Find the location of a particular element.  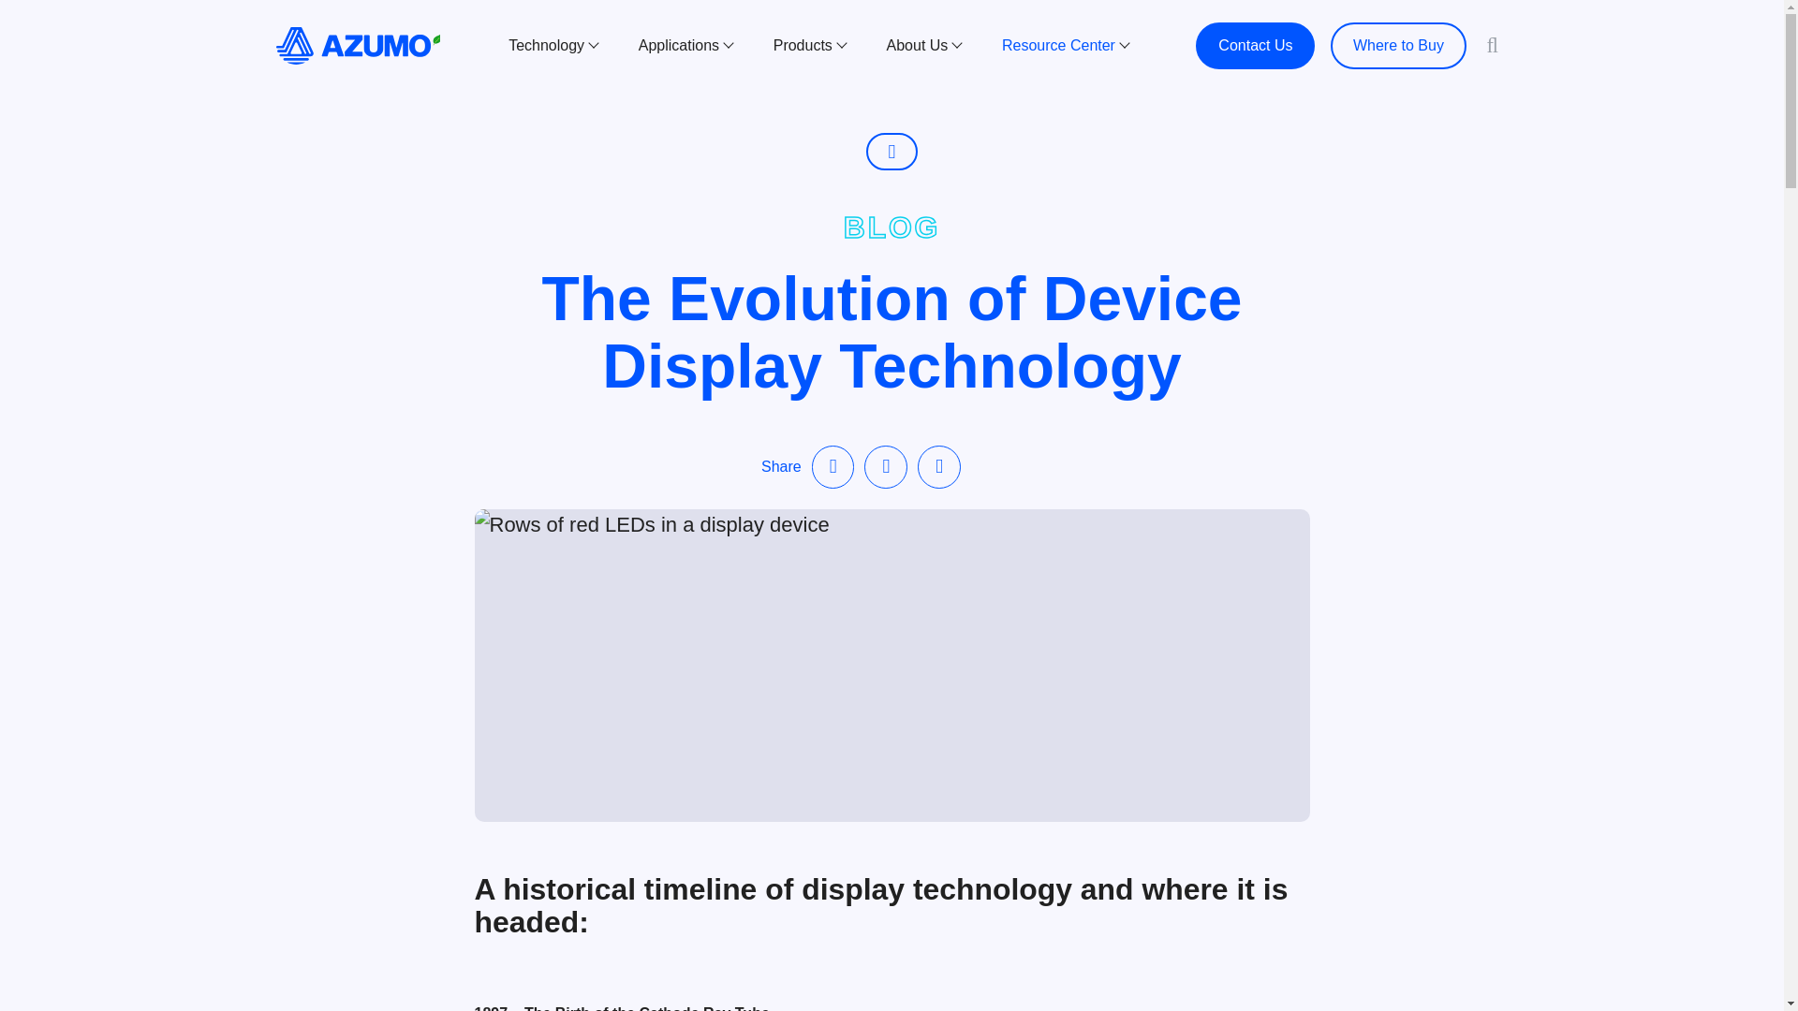

About Us is located at coordinates (923, 45).